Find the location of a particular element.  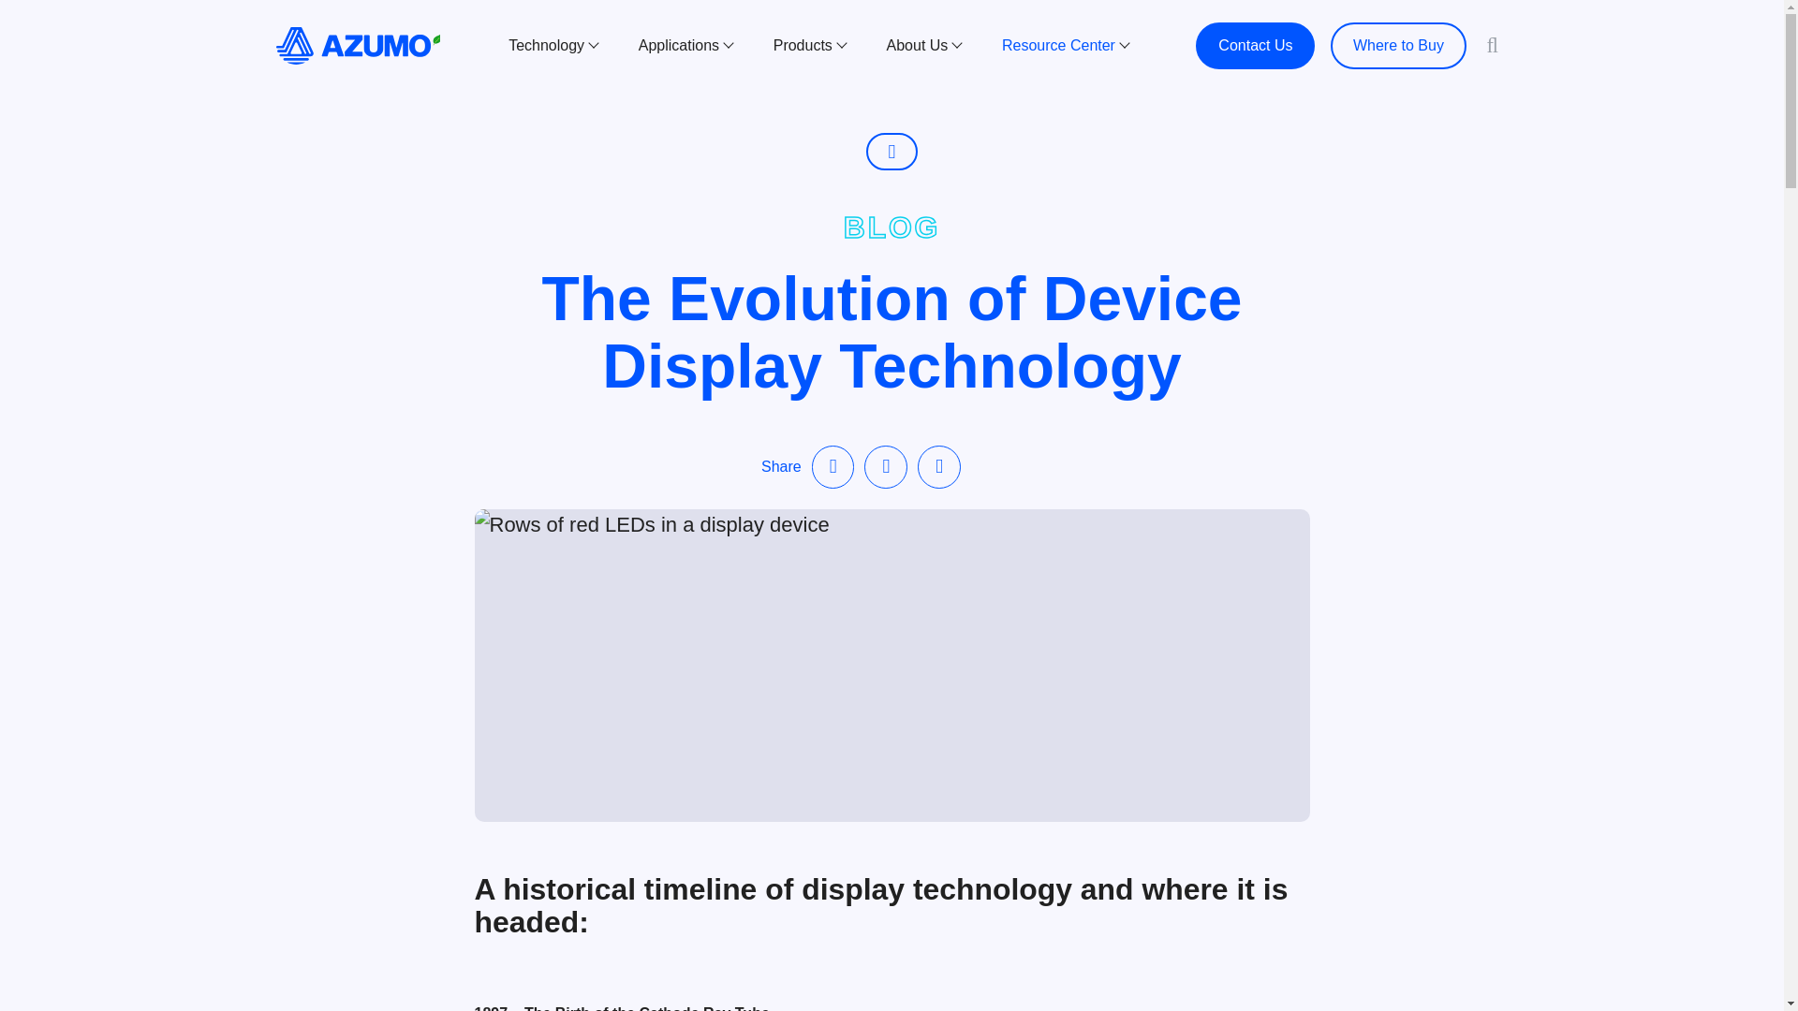

About Us is located at coordinates (923, 45).